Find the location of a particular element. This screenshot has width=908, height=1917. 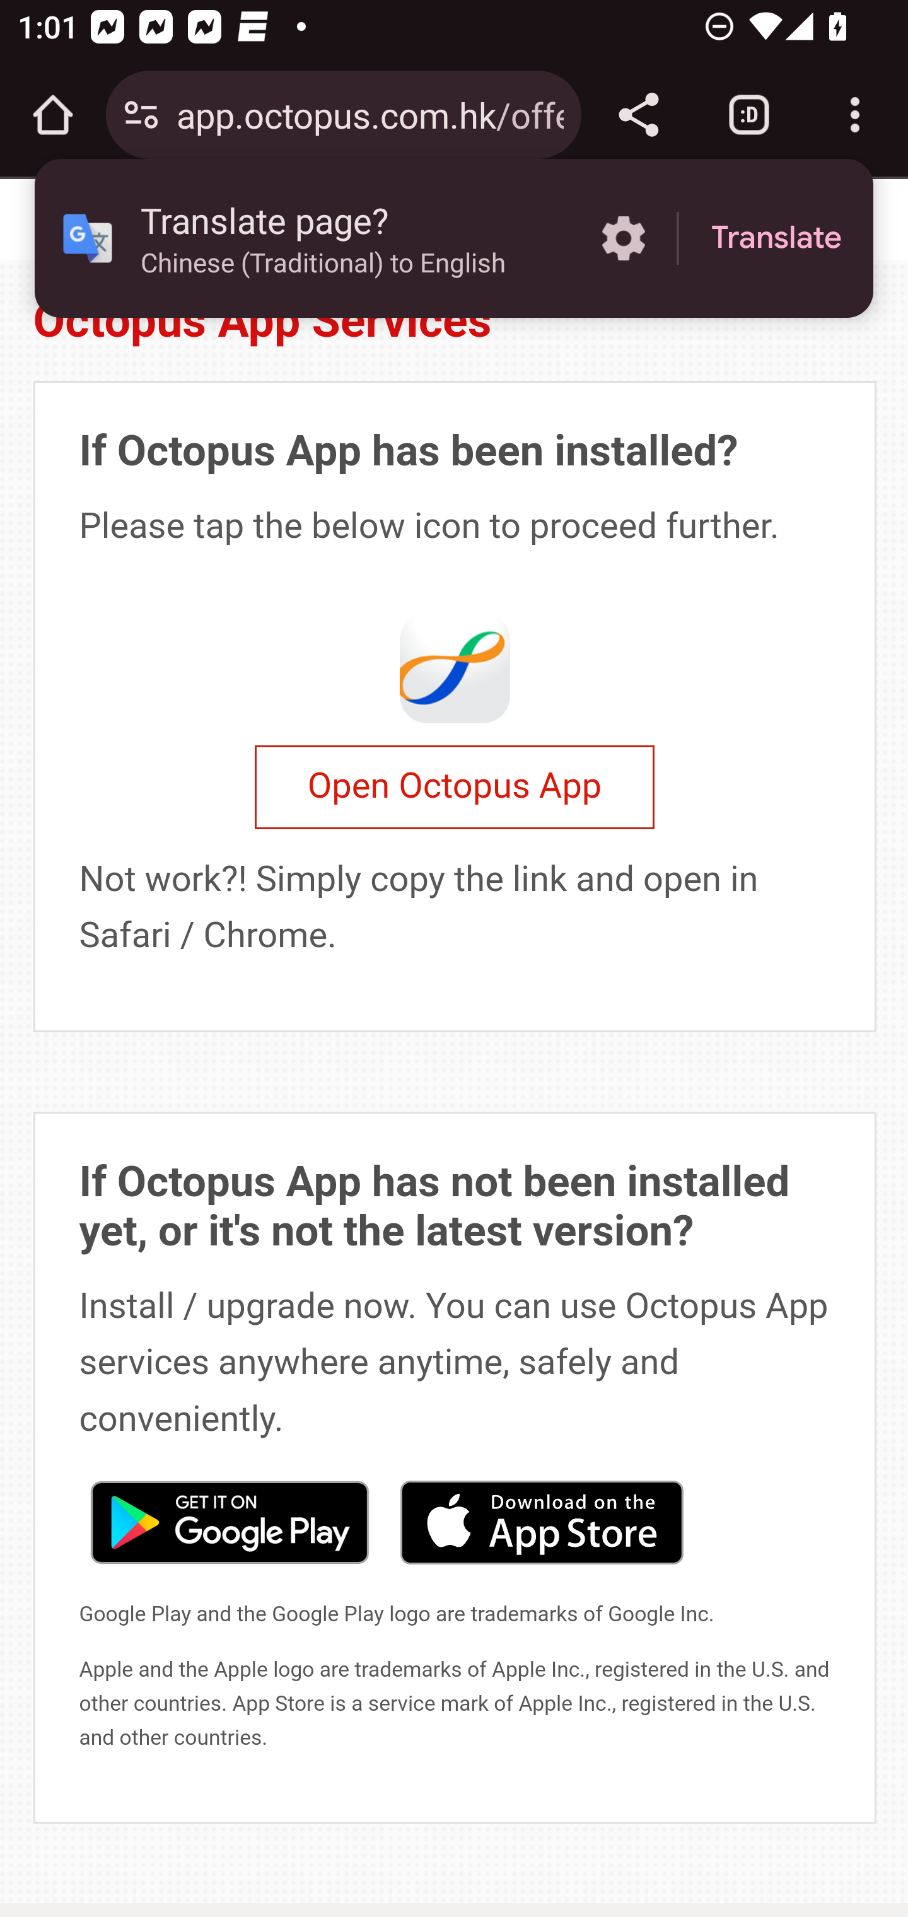

Connection is secure is located at coordinates (141, 115).